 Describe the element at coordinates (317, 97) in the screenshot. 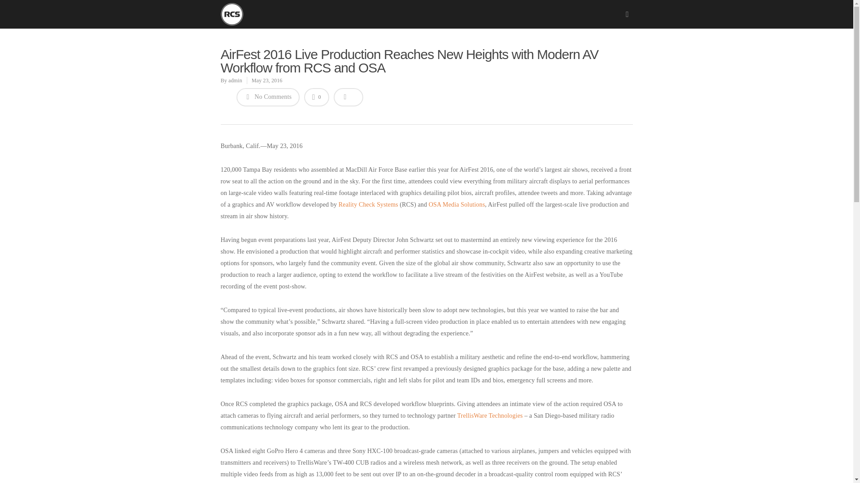

I see `0` at that location.